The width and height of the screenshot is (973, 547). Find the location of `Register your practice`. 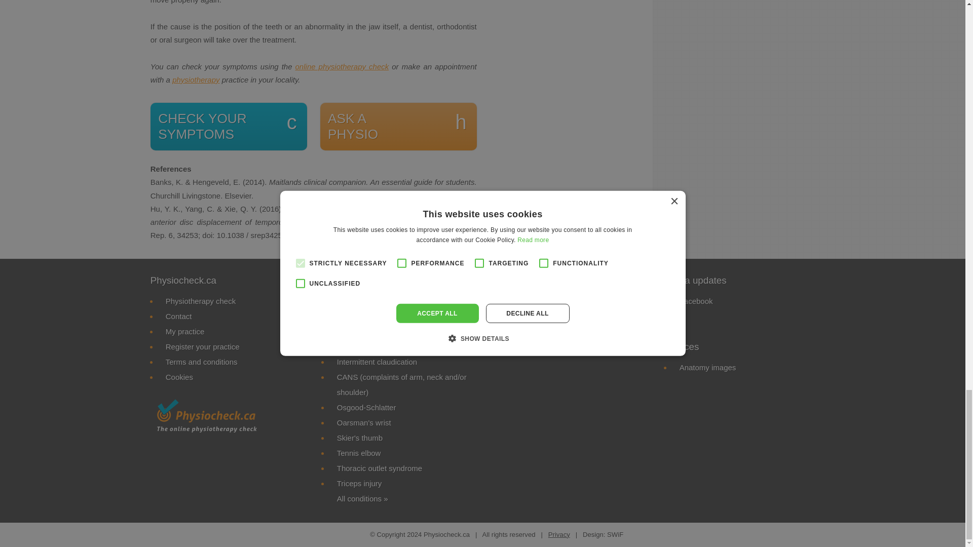

Register your practice is located at coordinates (229, 127).